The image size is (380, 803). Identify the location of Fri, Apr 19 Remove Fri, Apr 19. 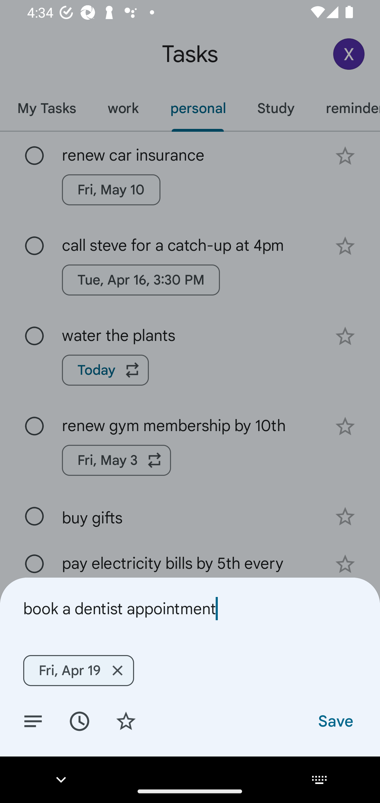
(78, 670).